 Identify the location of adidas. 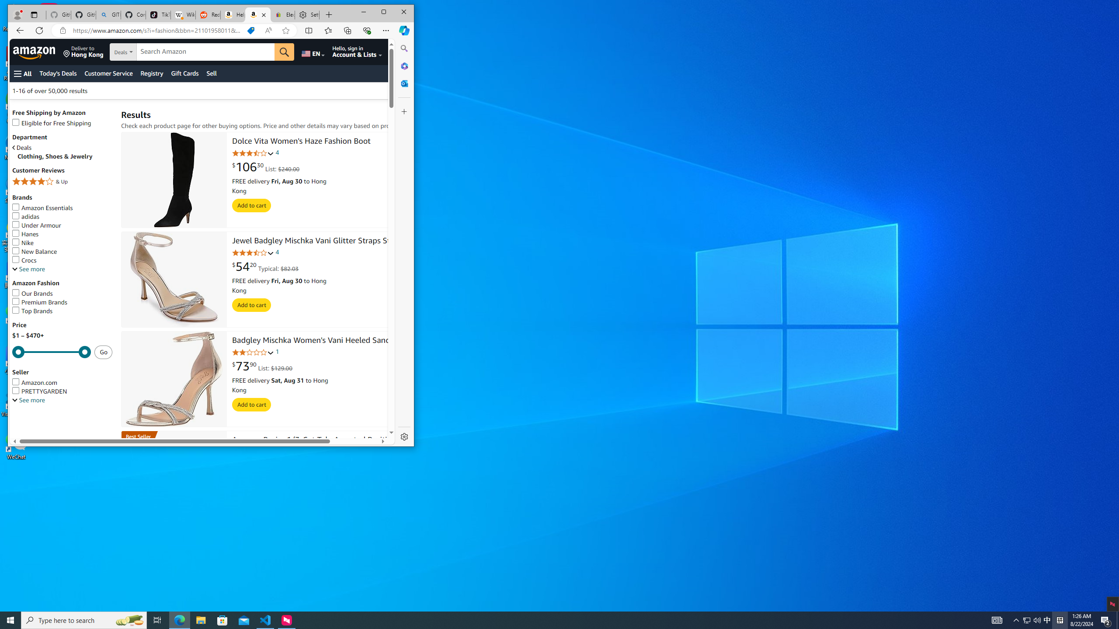
(25, 217).